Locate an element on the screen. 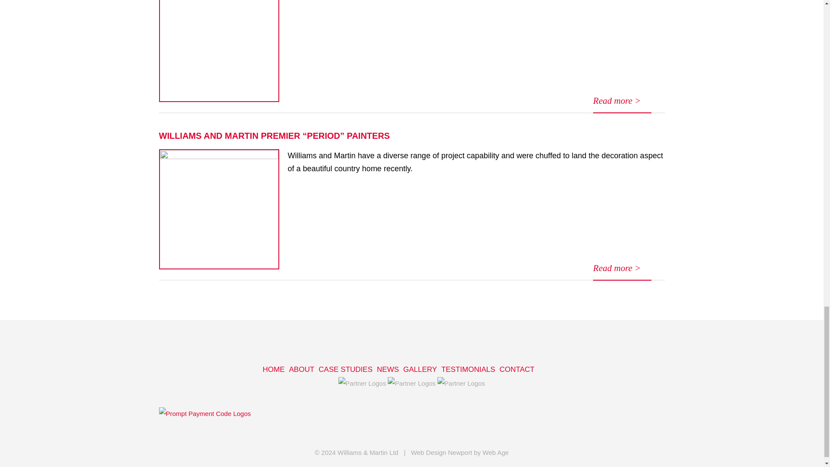 This screenshot has height=467, width=830. CASE STUDIES is located at coordinates (346, 370).